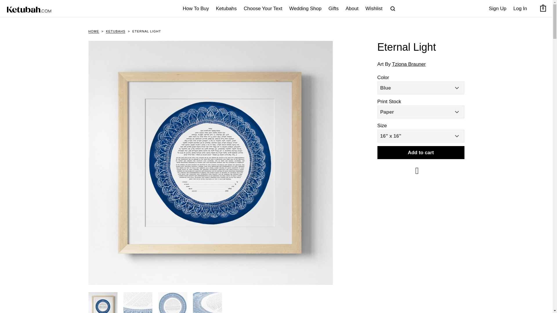 The height and width of the screenshot is (313, 557). What do you see at coordinates (393, 9) in the screenshot?
I see `Gifts` at bounding box center [393, 9].